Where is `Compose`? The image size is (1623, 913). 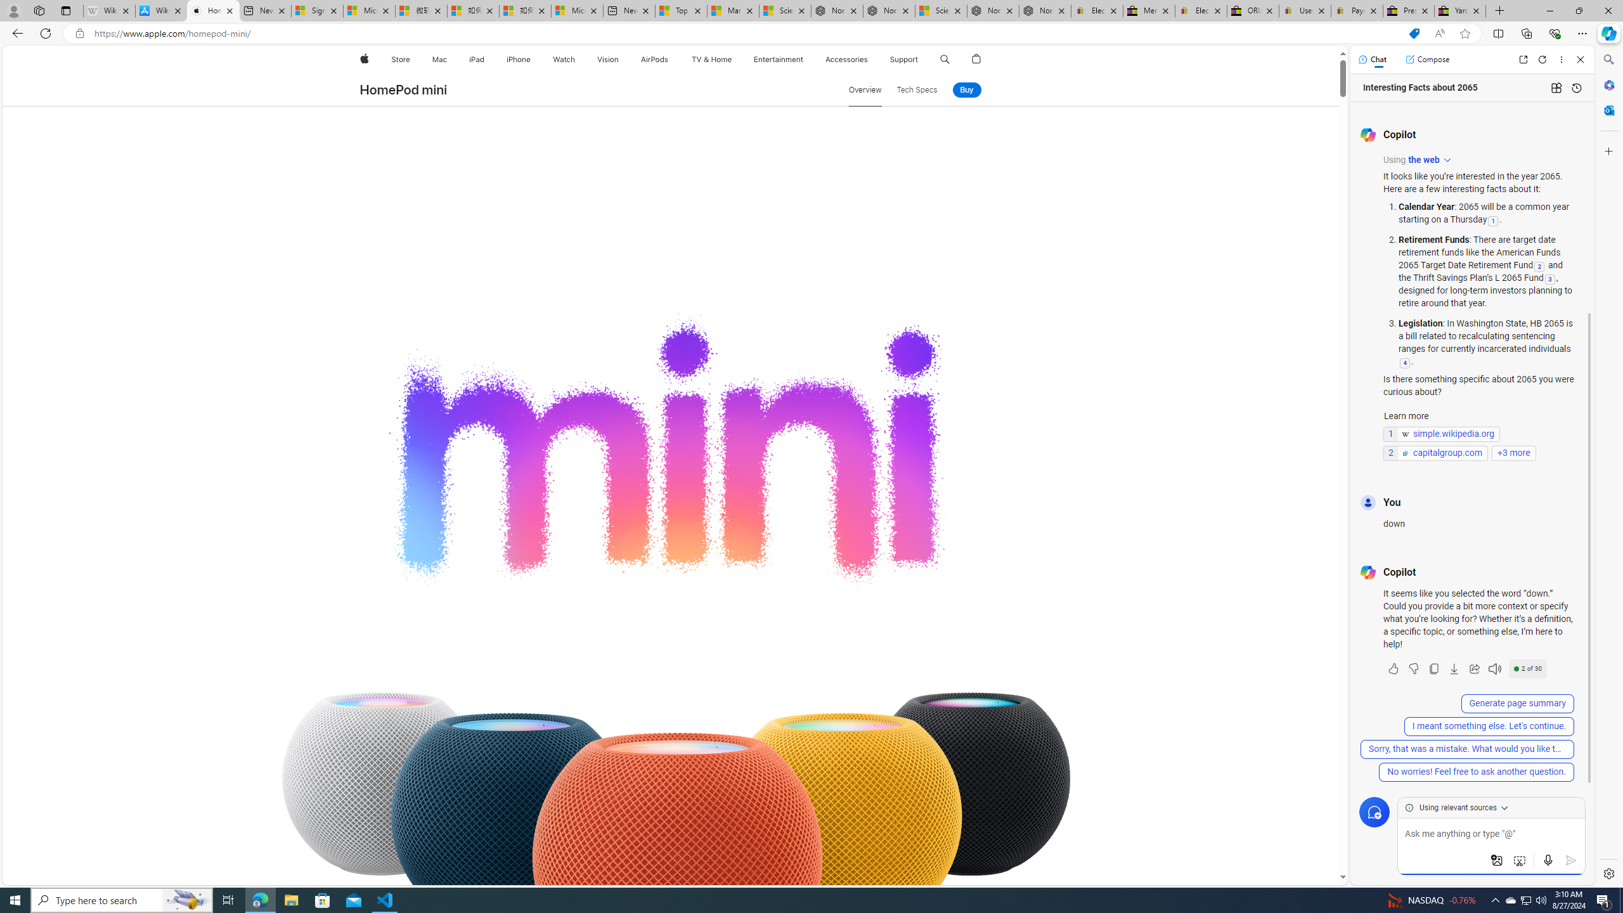
Compose is located at coordinates (1427, 59).